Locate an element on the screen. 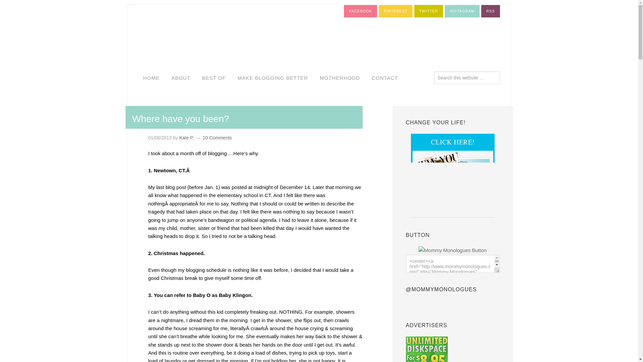 This screenshot has height=362, width=643. Mommy Monologues is located at coordinates (452, 250).